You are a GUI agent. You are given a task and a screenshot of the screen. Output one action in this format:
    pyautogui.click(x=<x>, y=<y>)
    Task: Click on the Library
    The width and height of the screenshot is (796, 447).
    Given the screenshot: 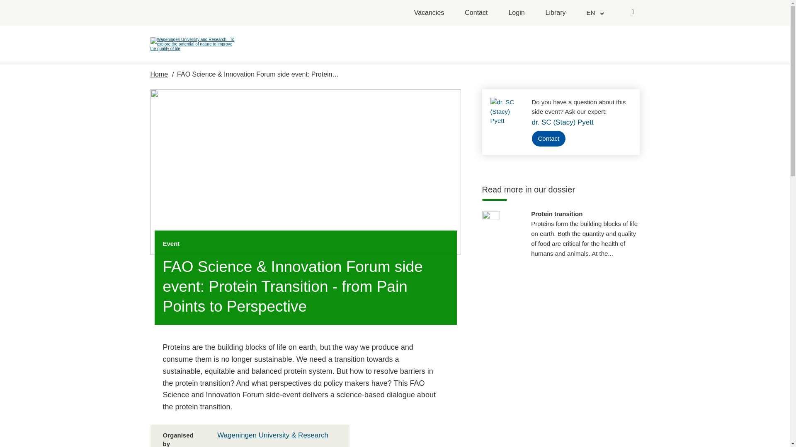 What is the action you would take?
    pyautogui.click(x=556, y=13)
    